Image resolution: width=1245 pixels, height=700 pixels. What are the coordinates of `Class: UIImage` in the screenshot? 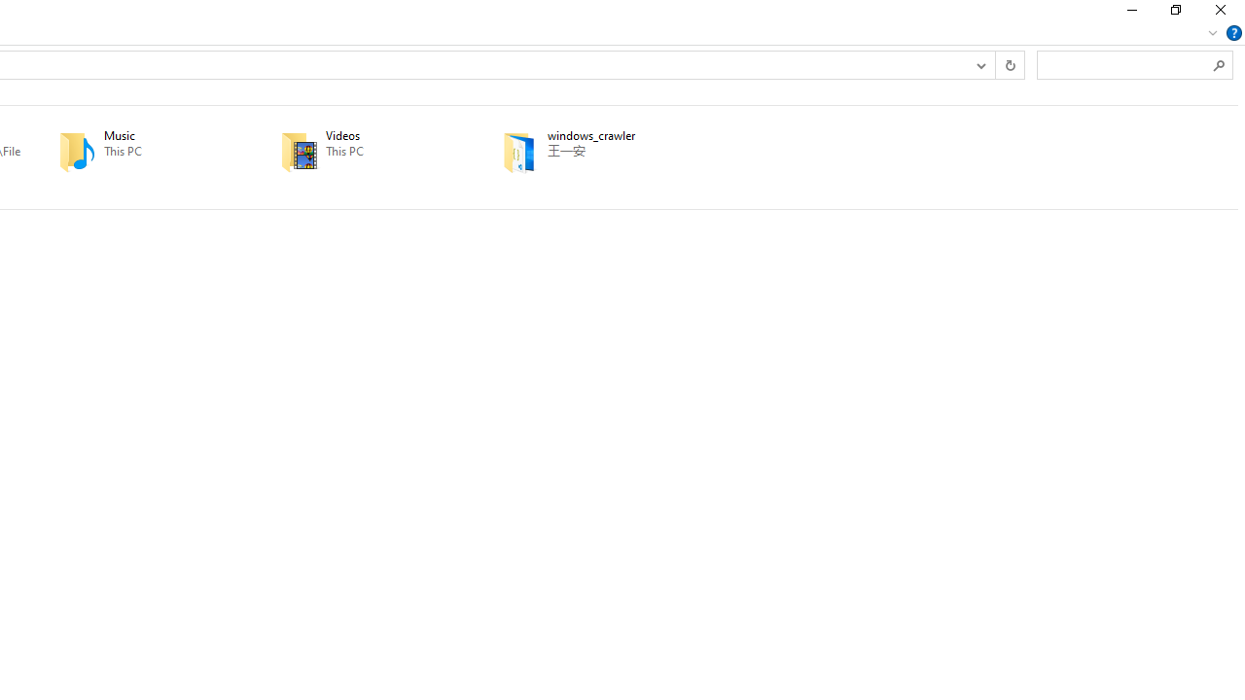 It's located at (519, 152).